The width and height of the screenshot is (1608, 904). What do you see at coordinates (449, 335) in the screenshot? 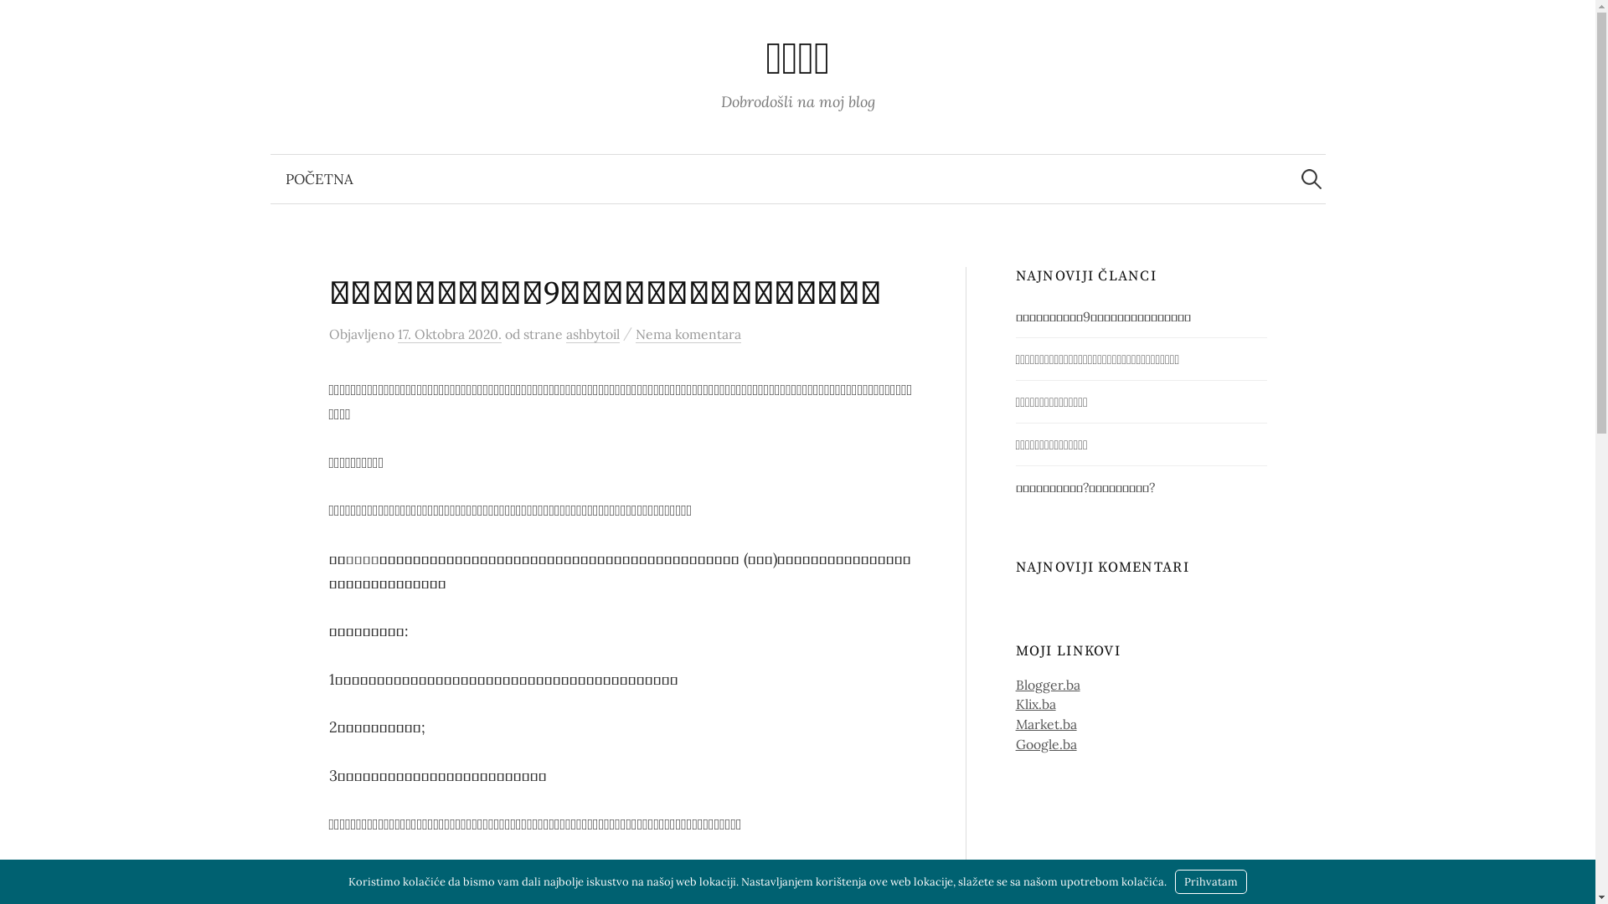
I see `17. Oktobra 2020.` at bounding box center [449, 335].